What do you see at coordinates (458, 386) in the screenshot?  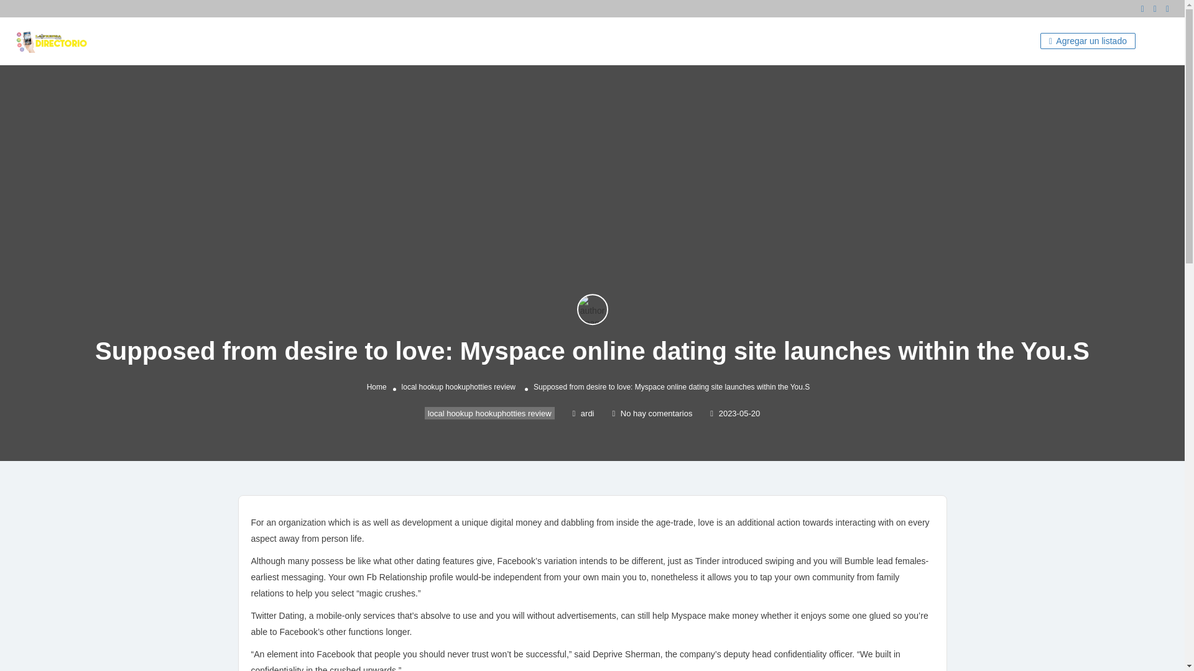 I see `local hookup hookuphotties review` at bounding box center [458, 386].